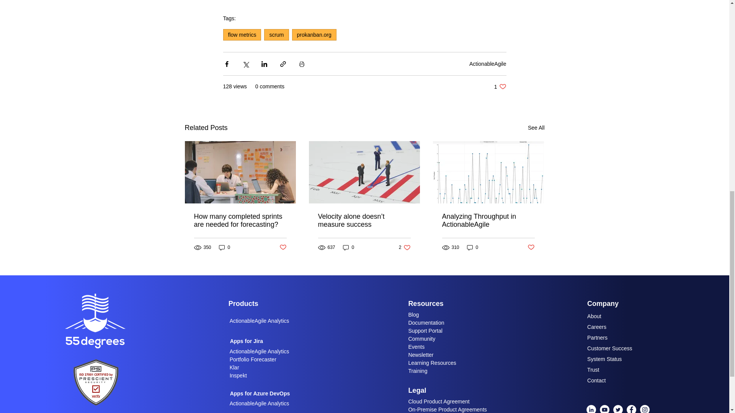 The height and width of the screenshot is (413, 735). What do you see at coordinates (240, 221) in the screenshot?
I see `Post not marked as liked` at bounding box center [240, 221].